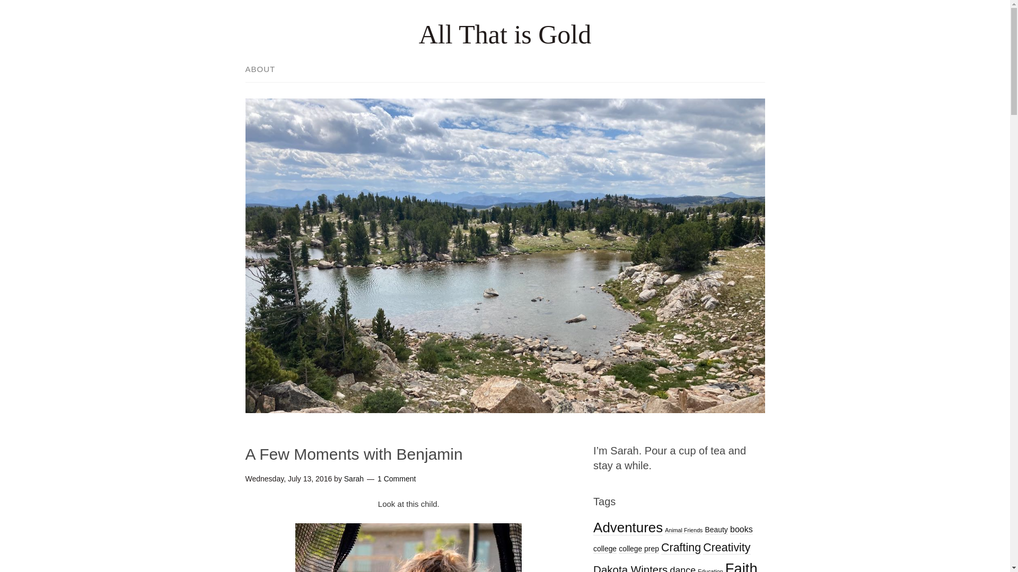 The height and width of the screenshot is (572, 1018). What do you see at coordinates (683, 530) in the screenshot?
I see `Animal Friends` at bounding box center [683, 530].